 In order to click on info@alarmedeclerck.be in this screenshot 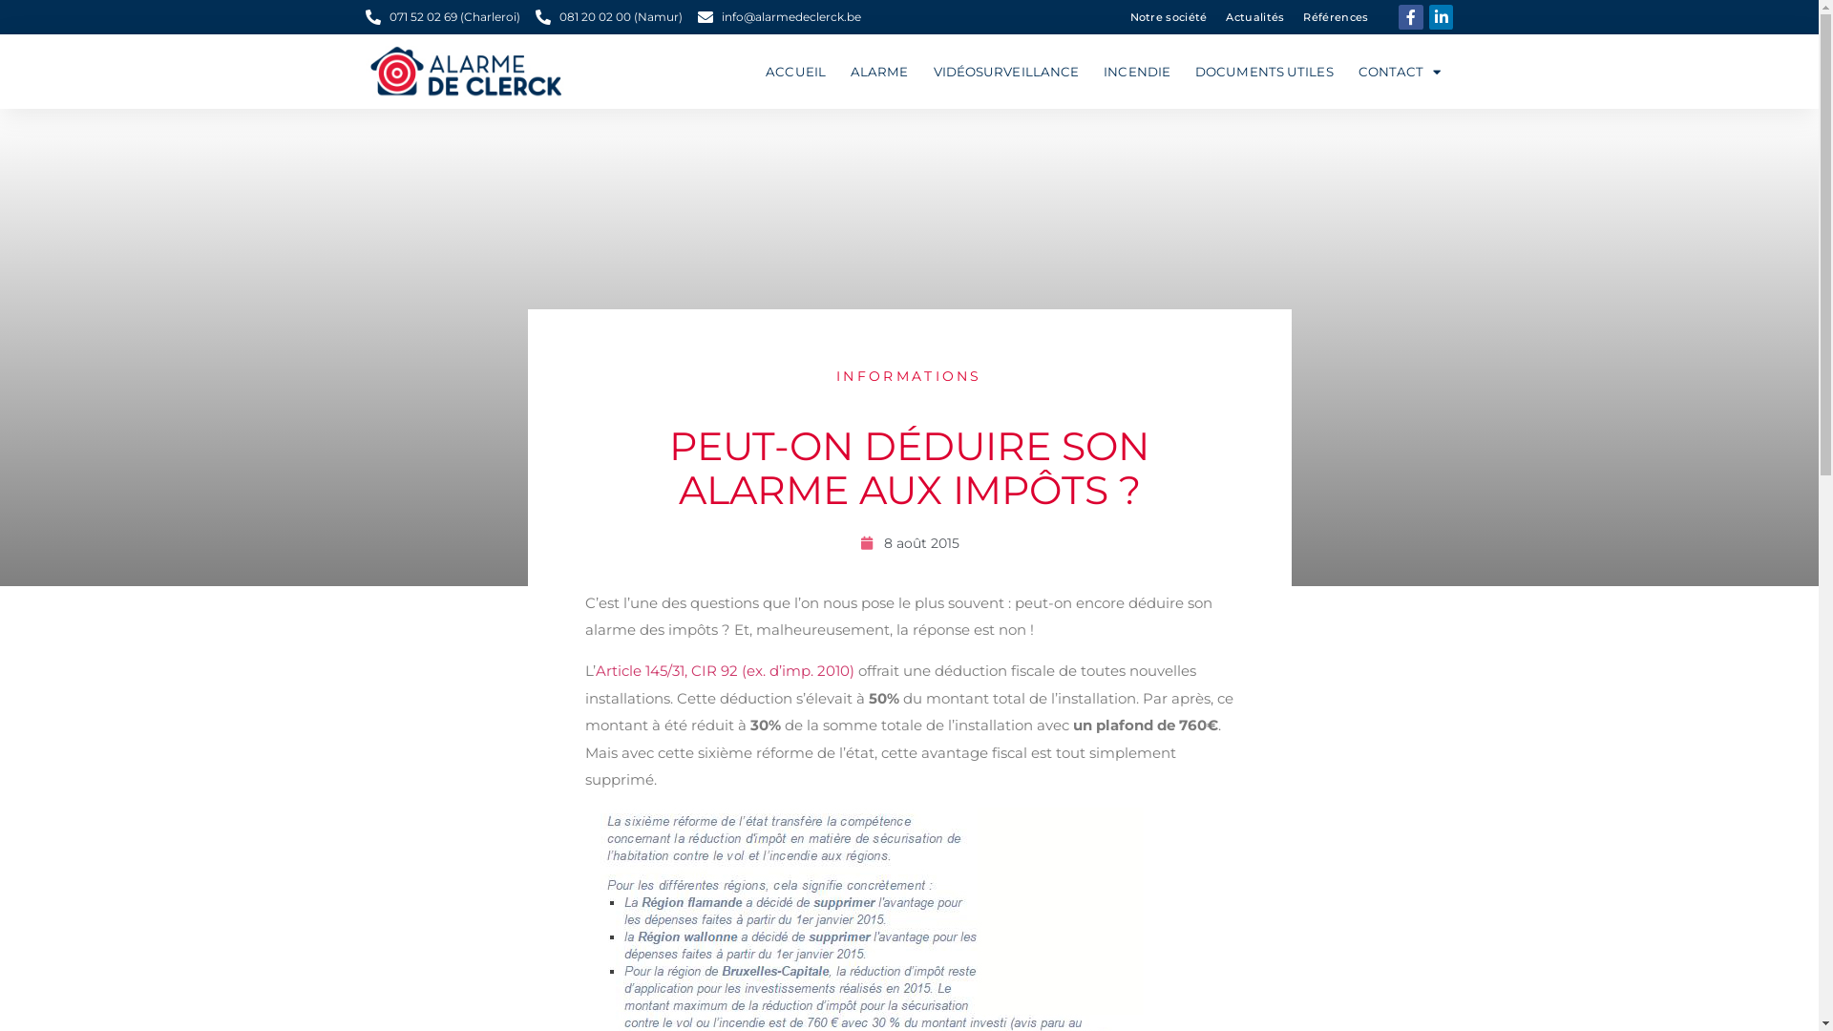, I will do `click(779, 17)`.